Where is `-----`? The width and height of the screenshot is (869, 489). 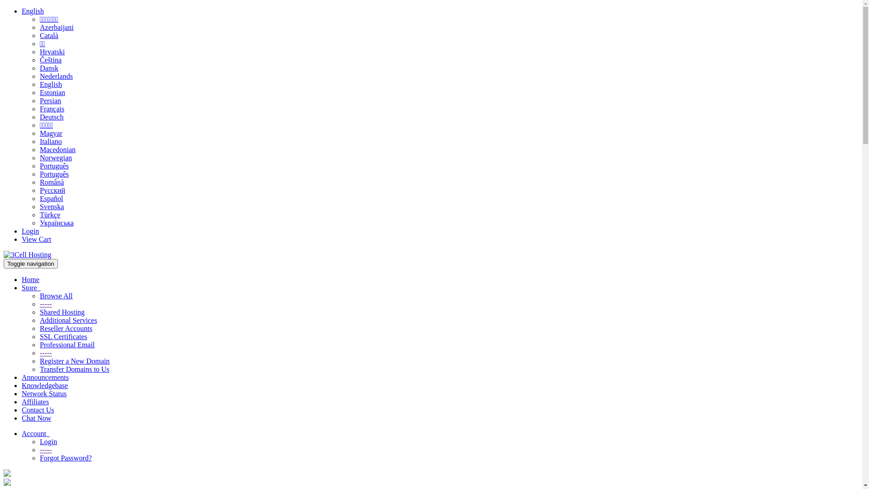 ----- is located at coordinates (46, 450).